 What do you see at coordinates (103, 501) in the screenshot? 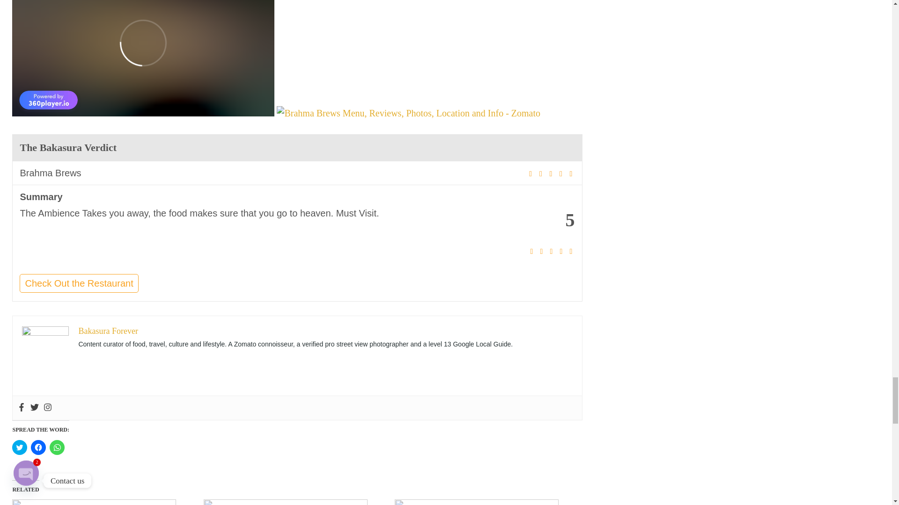
I see `Levitate Brewery : Let the inner you float` at bounding box center [103, 501].